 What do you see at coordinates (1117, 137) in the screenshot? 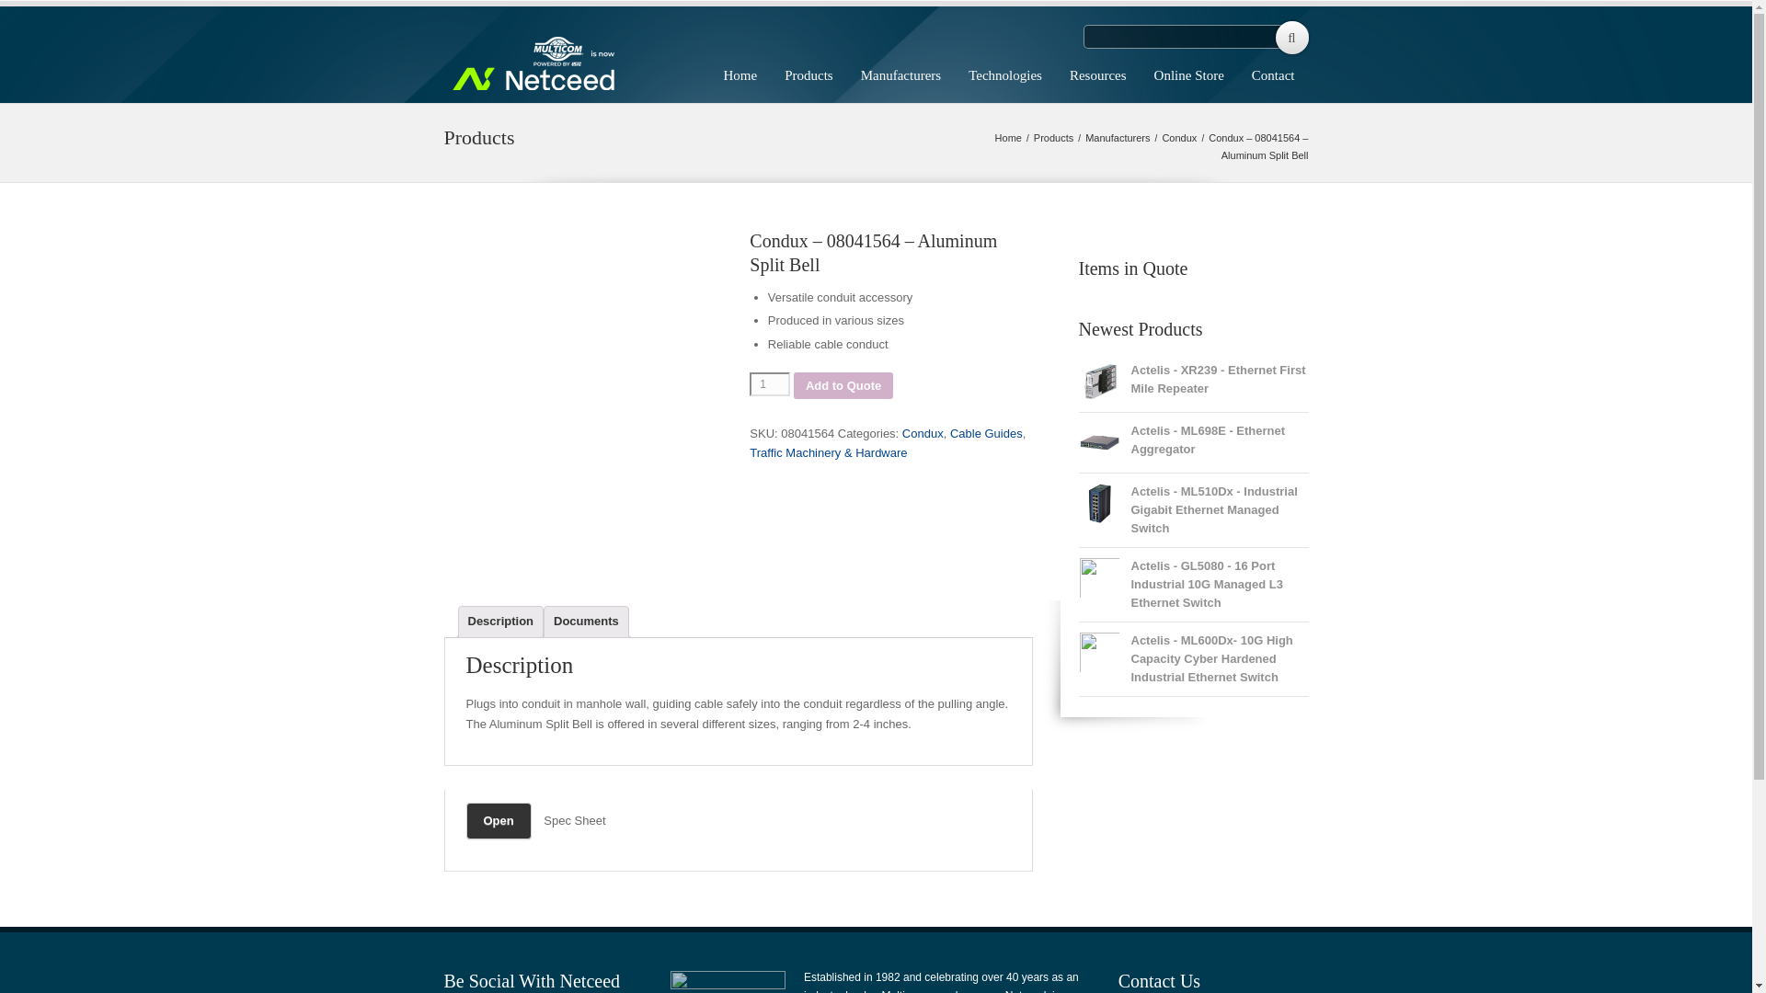
I see `Manufacturers` at bounding box center [1117, 137].